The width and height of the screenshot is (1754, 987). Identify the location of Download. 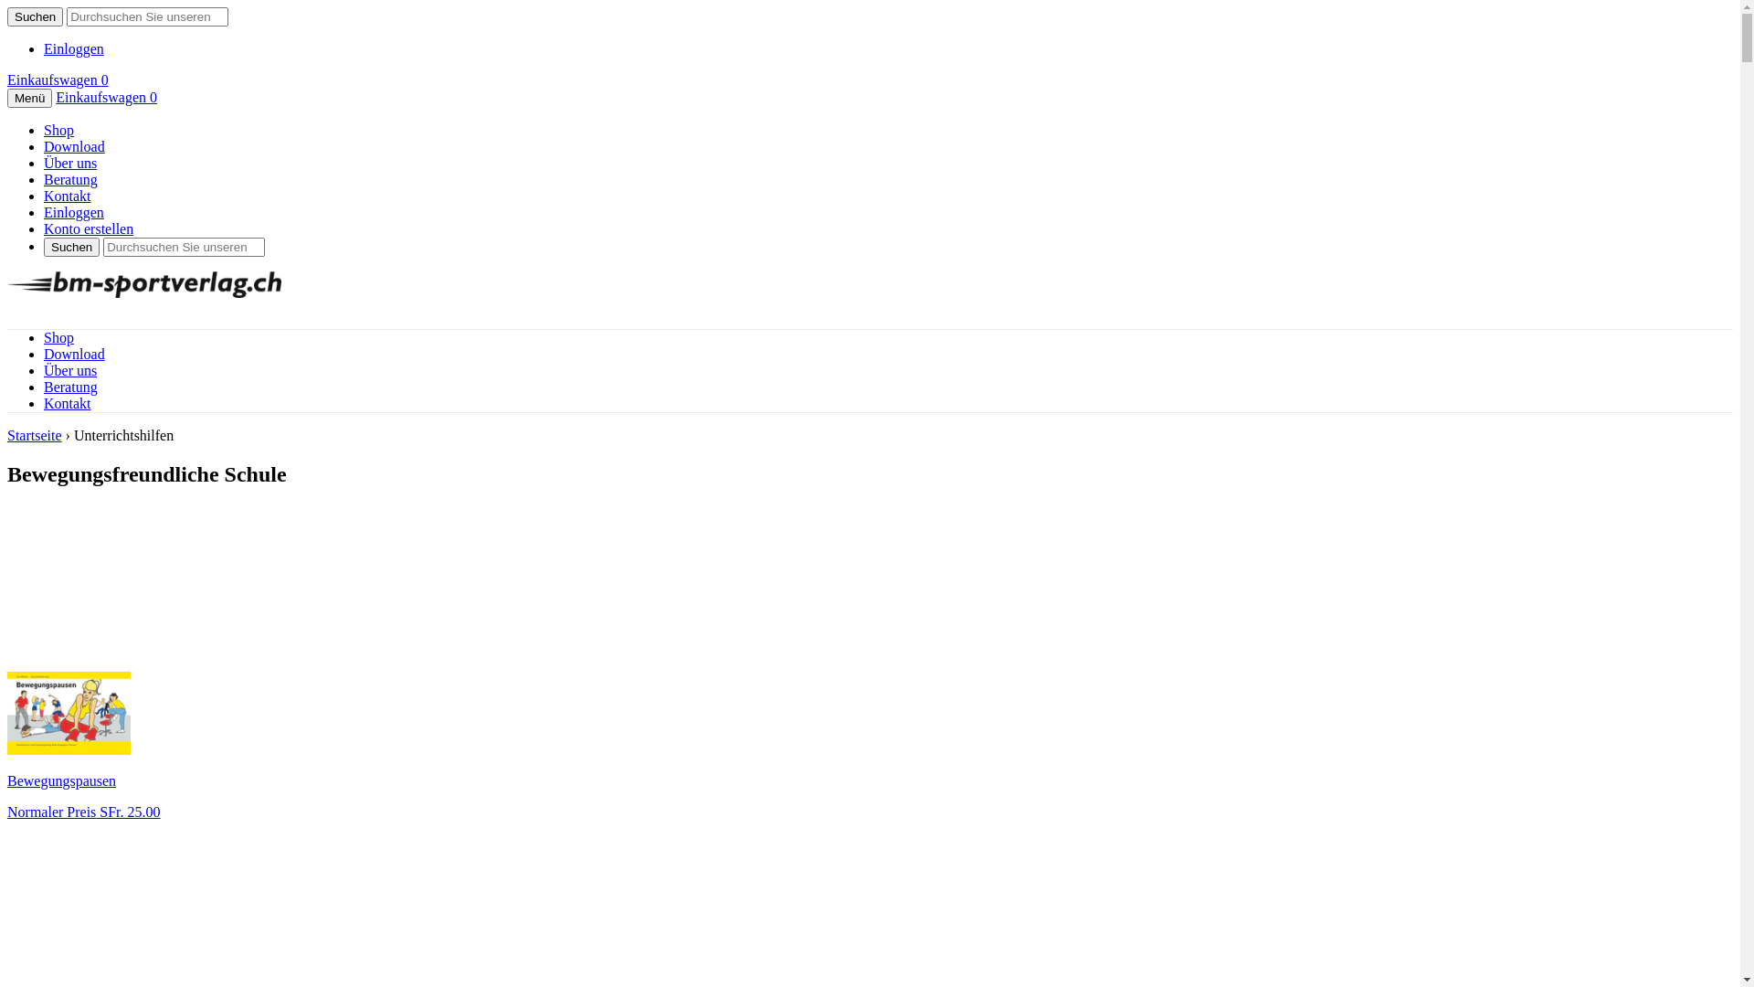
(75, 355).